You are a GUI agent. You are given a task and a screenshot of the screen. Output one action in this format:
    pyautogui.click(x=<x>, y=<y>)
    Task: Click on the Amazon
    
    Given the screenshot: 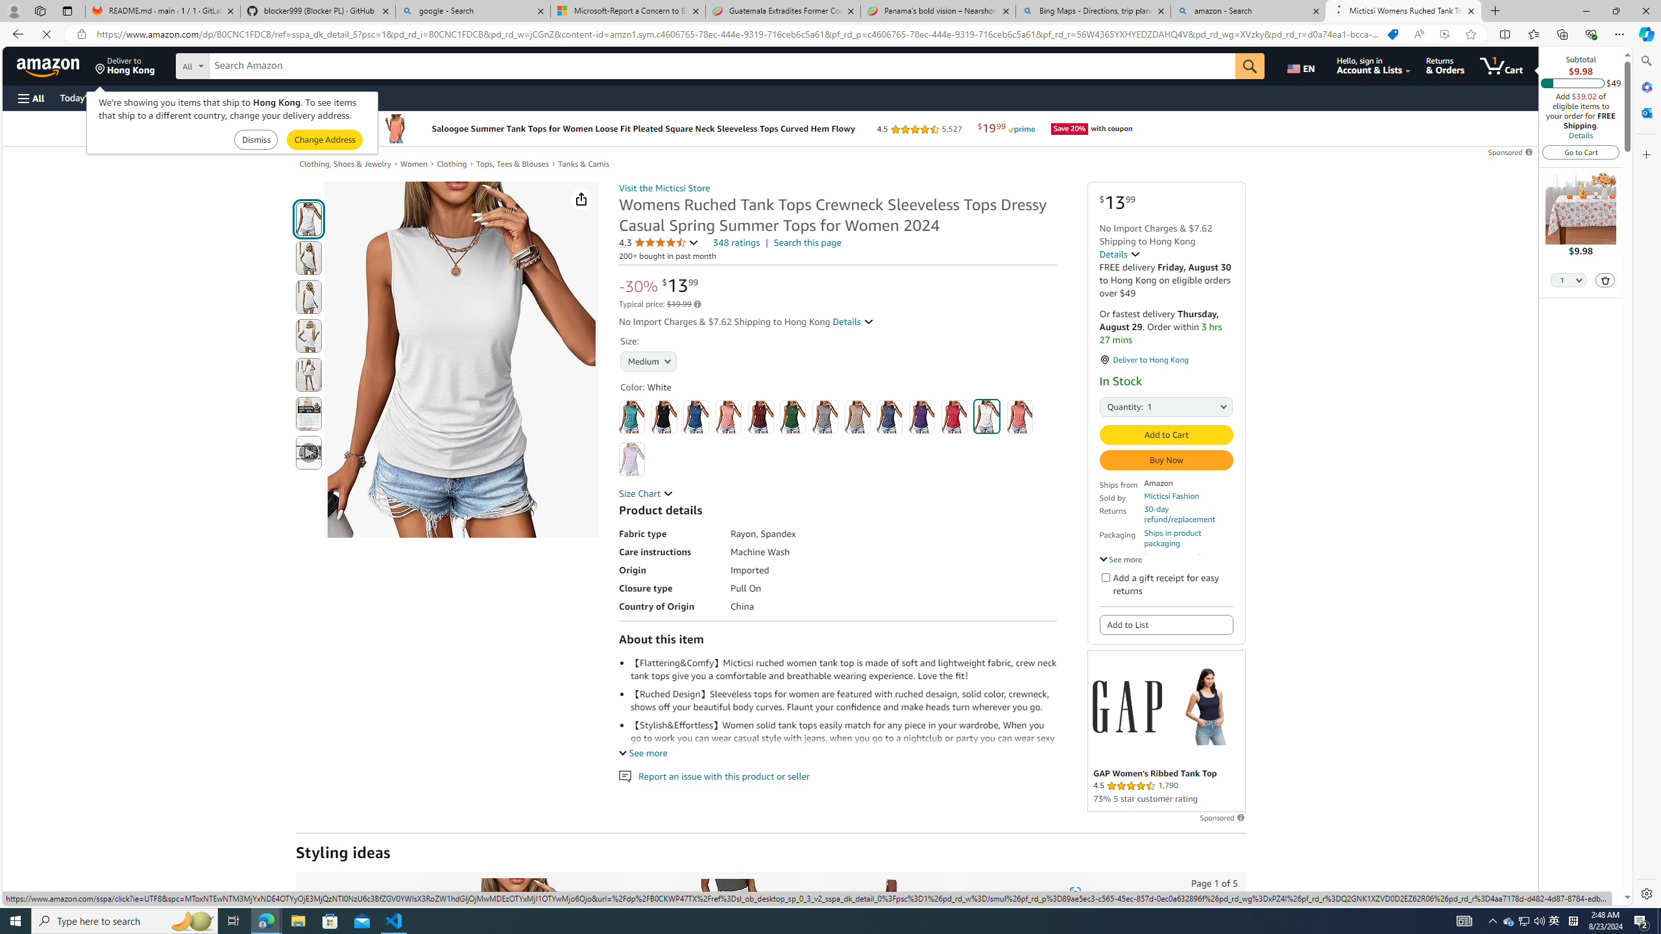 What is the action you would take?
    pyautogui.click(x=49, y=66)
    